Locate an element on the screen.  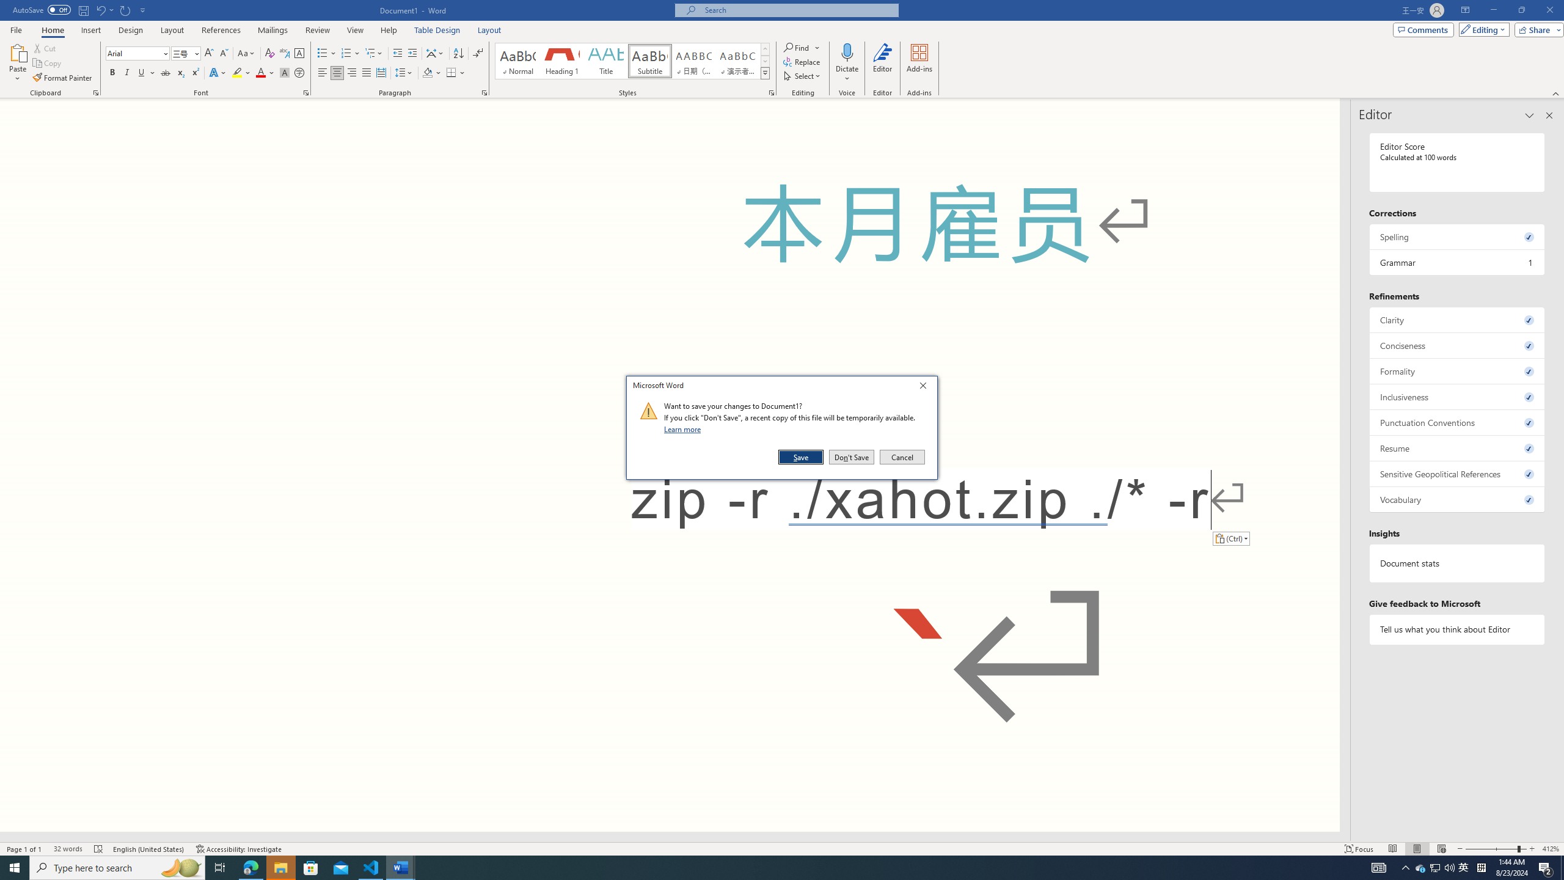
Tray Input Indicator - Chinese (Simplified, China) is located at coordinates (1481, 868).